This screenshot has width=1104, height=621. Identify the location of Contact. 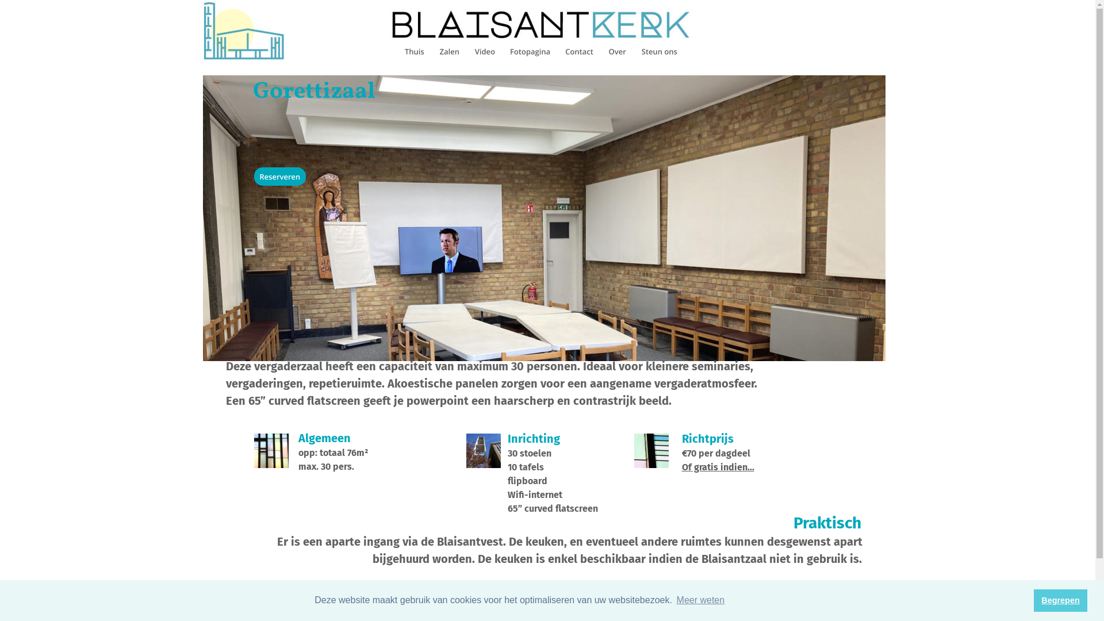
(575, 616).